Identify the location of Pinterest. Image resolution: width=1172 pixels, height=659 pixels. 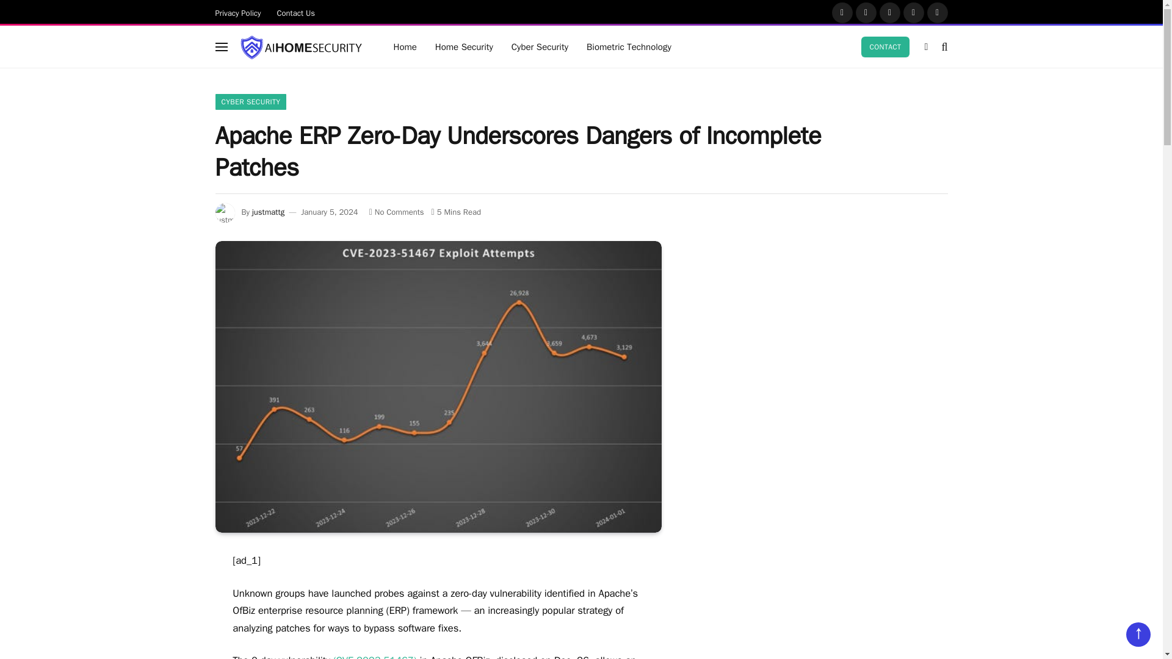
(914, 12).